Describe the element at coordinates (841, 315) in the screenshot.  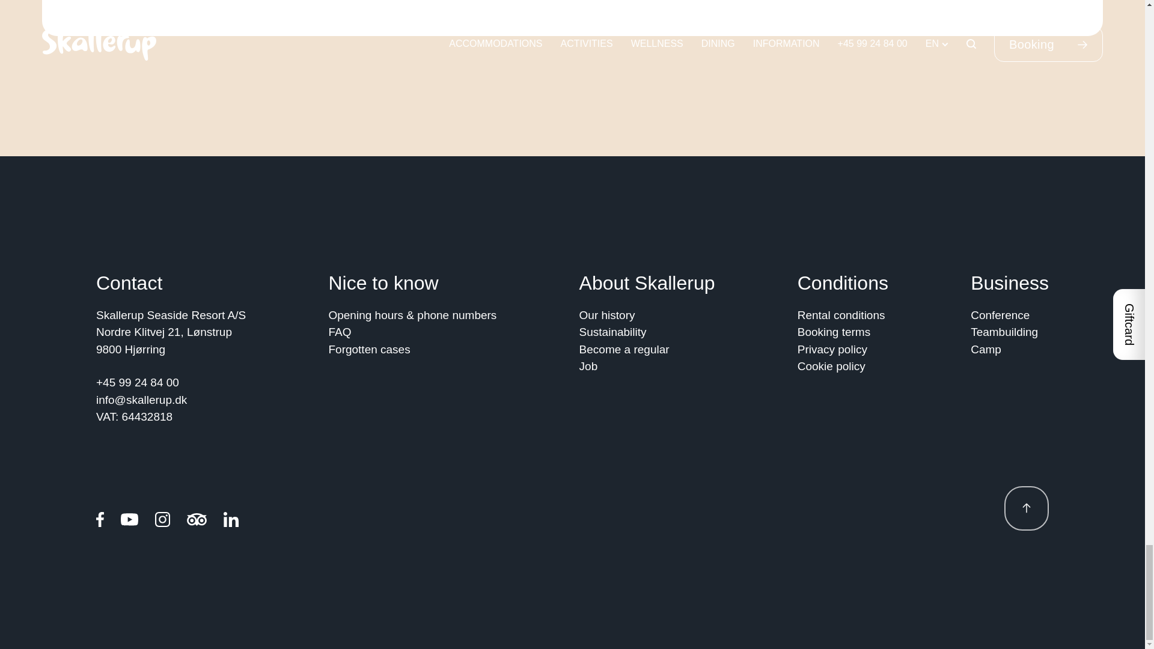
I see `Rental conditions` at that location.